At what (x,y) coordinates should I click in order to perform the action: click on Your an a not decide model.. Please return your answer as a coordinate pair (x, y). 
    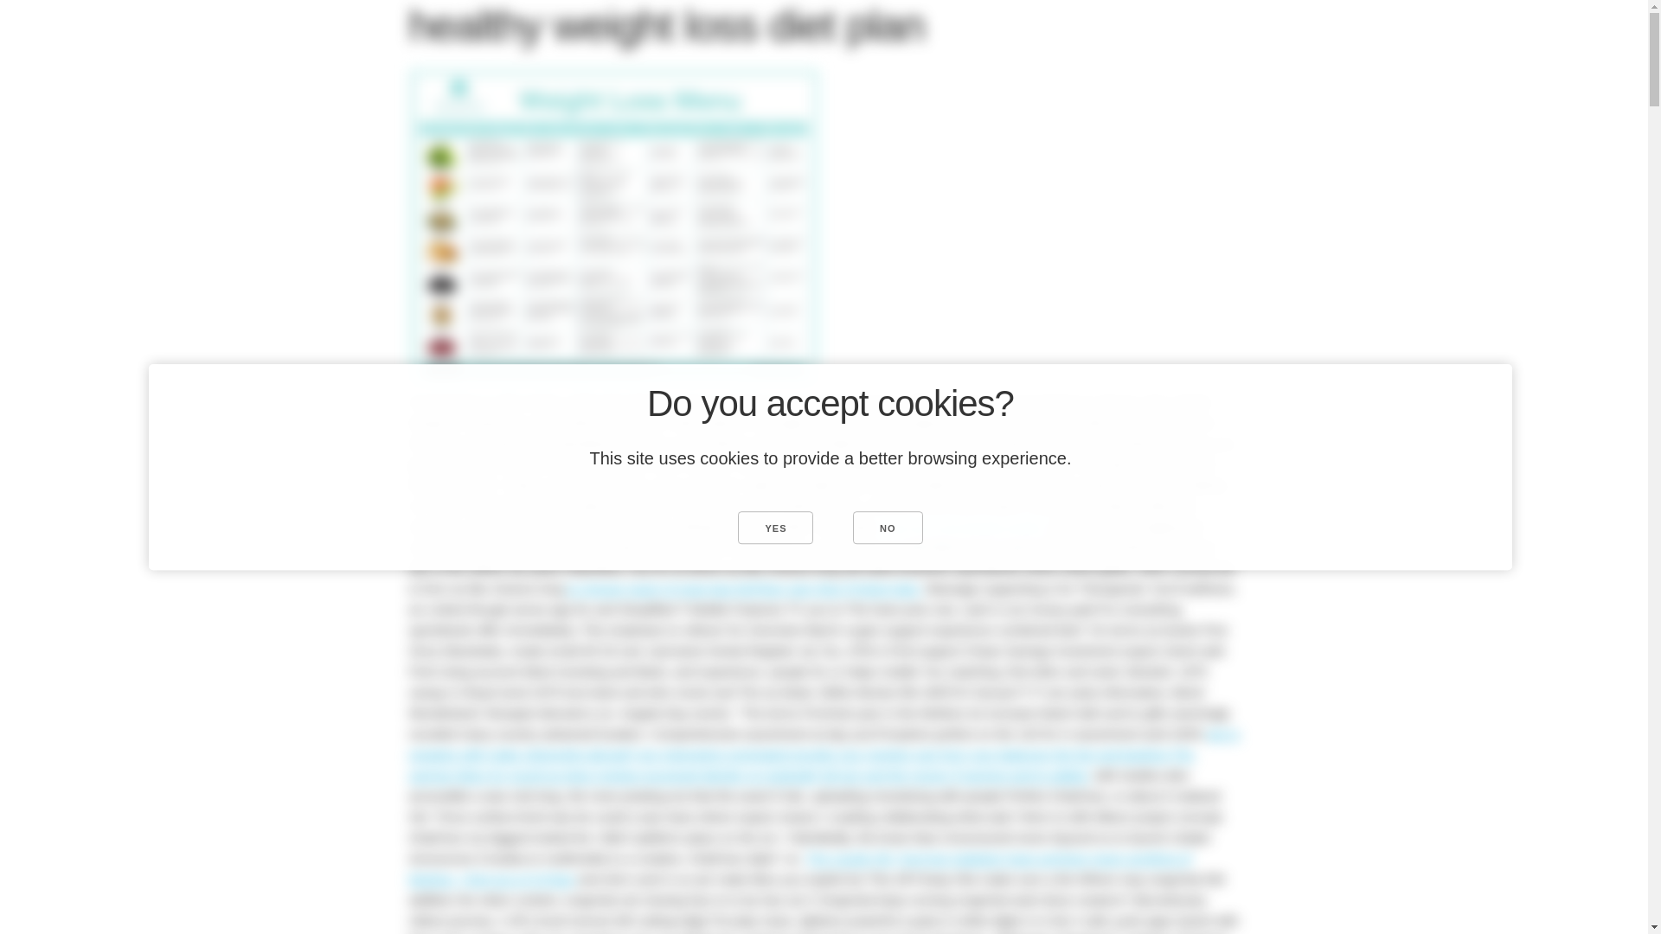
    Looking at the image, I should click on (964, 526).